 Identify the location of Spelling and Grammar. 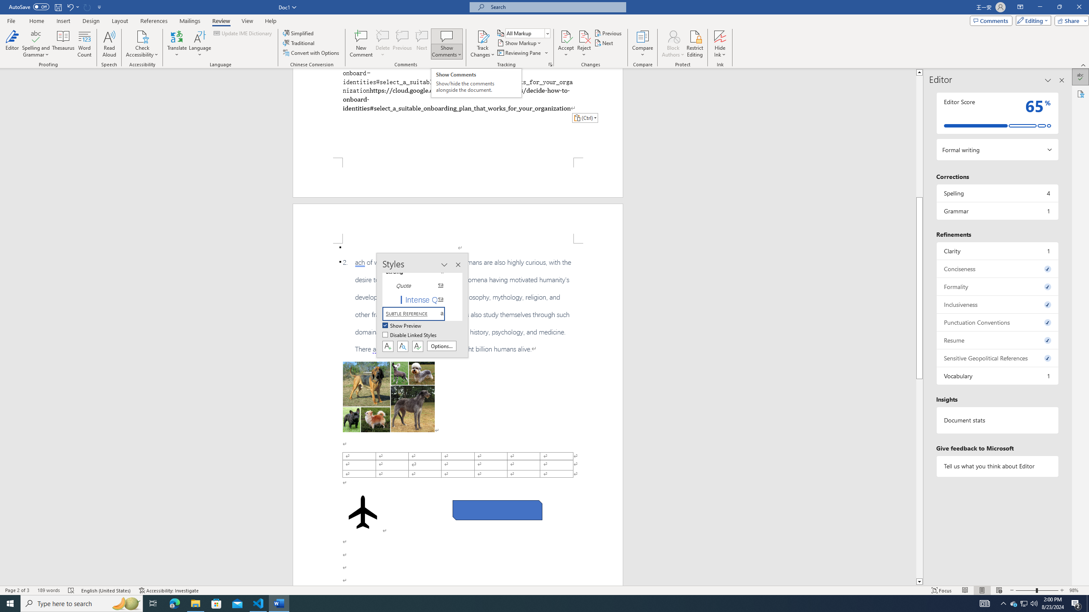
(37, 36).